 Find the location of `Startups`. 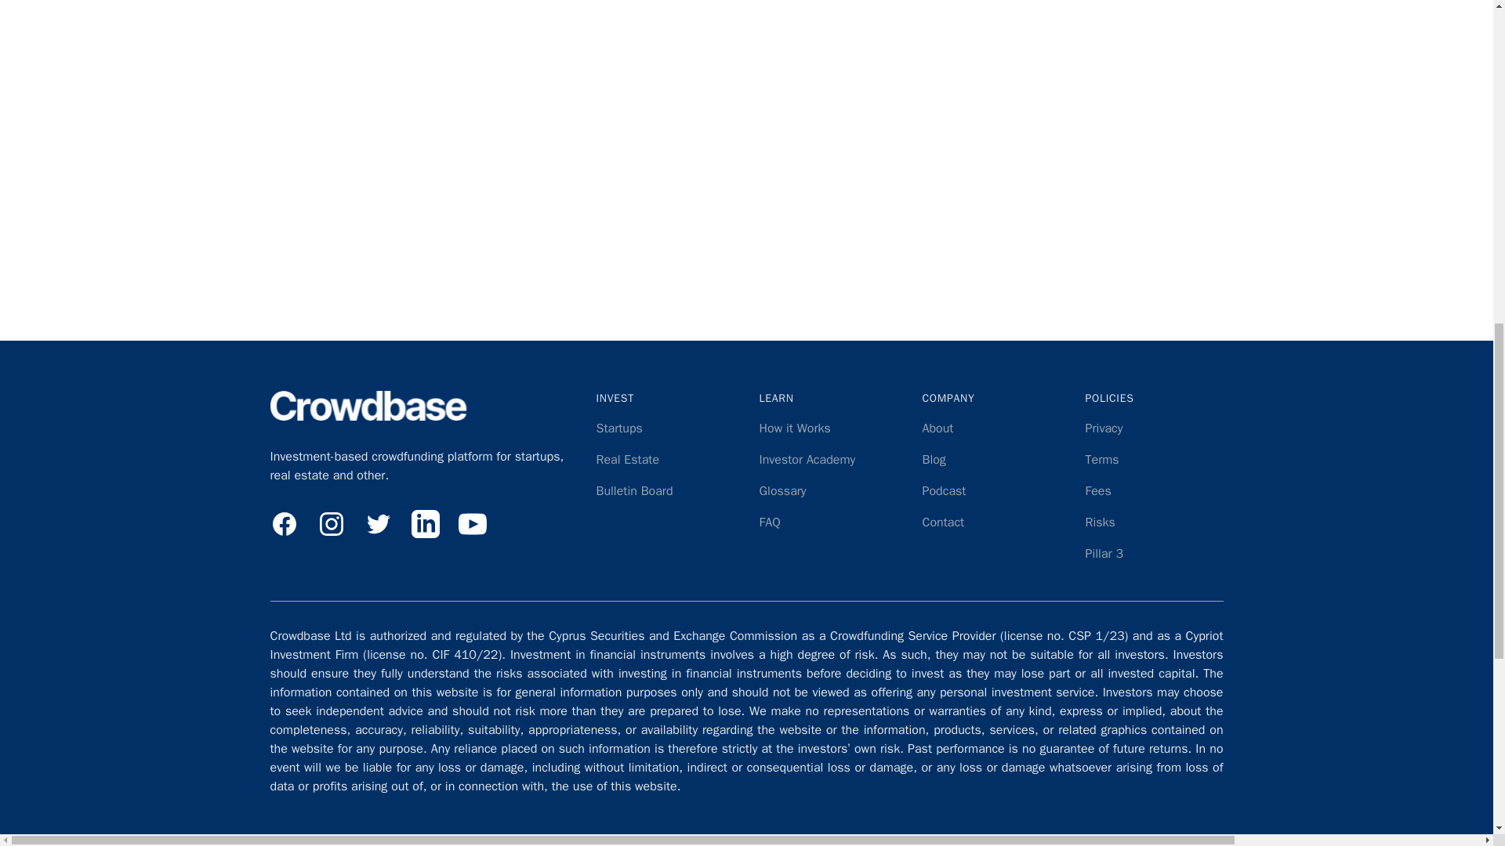

Startups is located at coordinates (619, 428).